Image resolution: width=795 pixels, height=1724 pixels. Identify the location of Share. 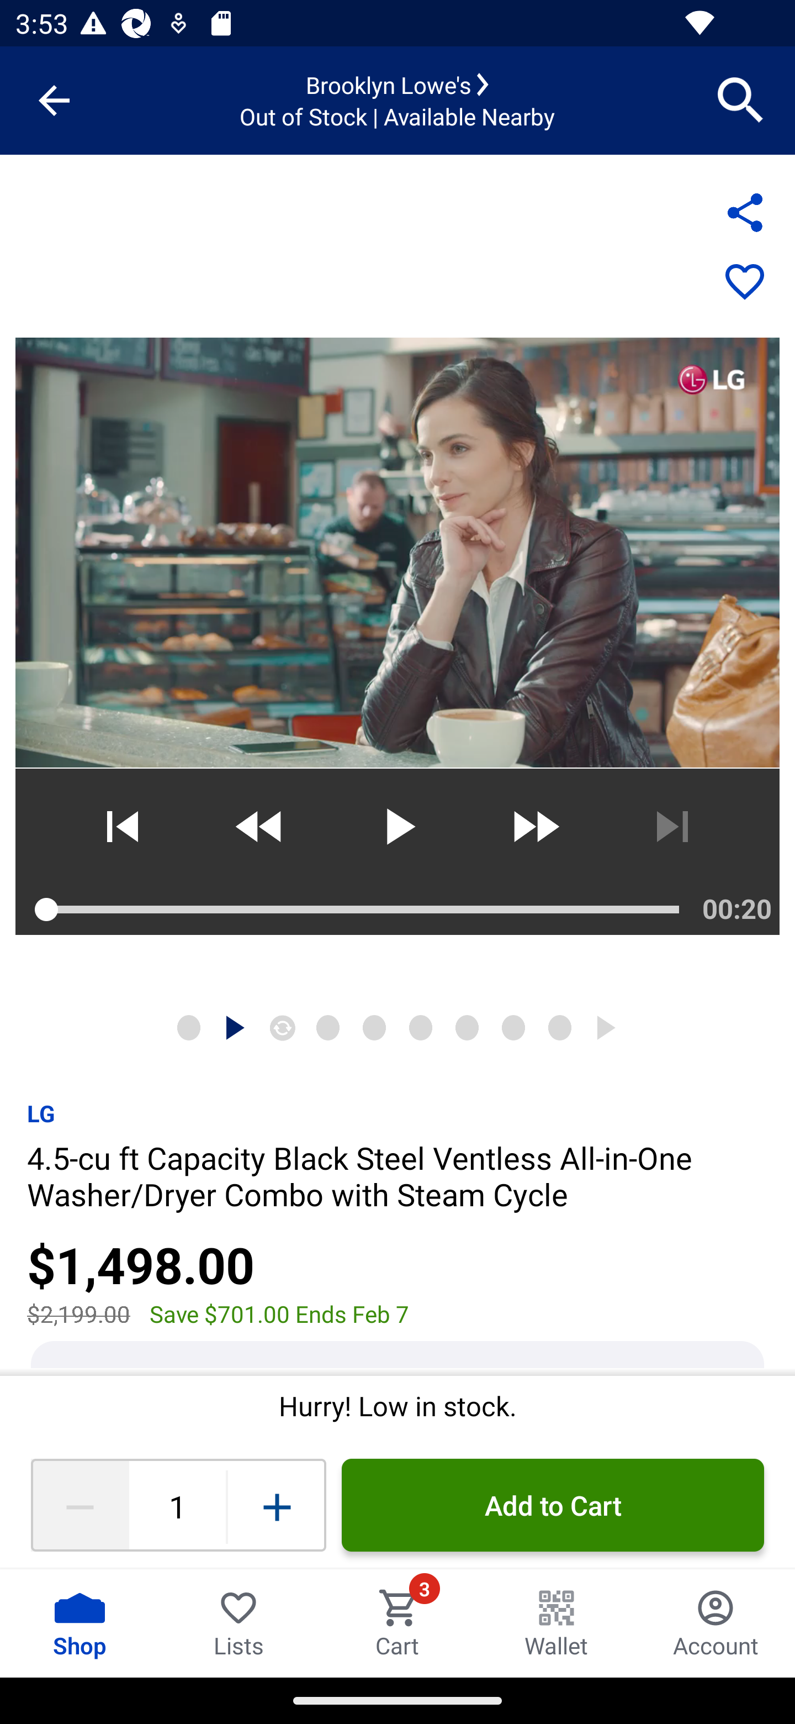
(744, 213).